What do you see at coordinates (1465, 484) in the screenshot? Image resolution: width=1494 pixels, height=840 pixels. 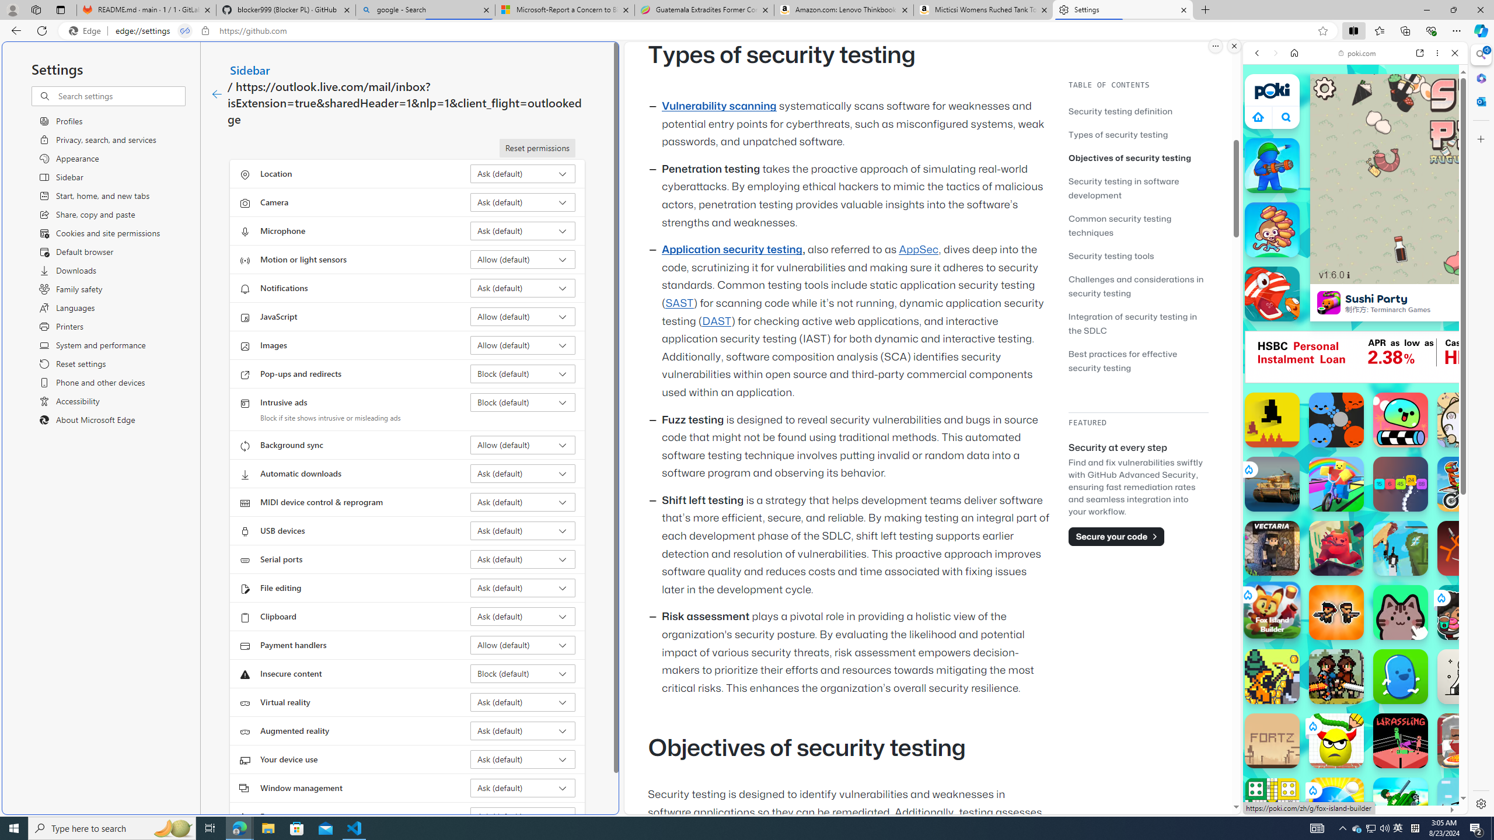 I see `Moto X3M Moto X3M` at bounding box center [1465, 484].